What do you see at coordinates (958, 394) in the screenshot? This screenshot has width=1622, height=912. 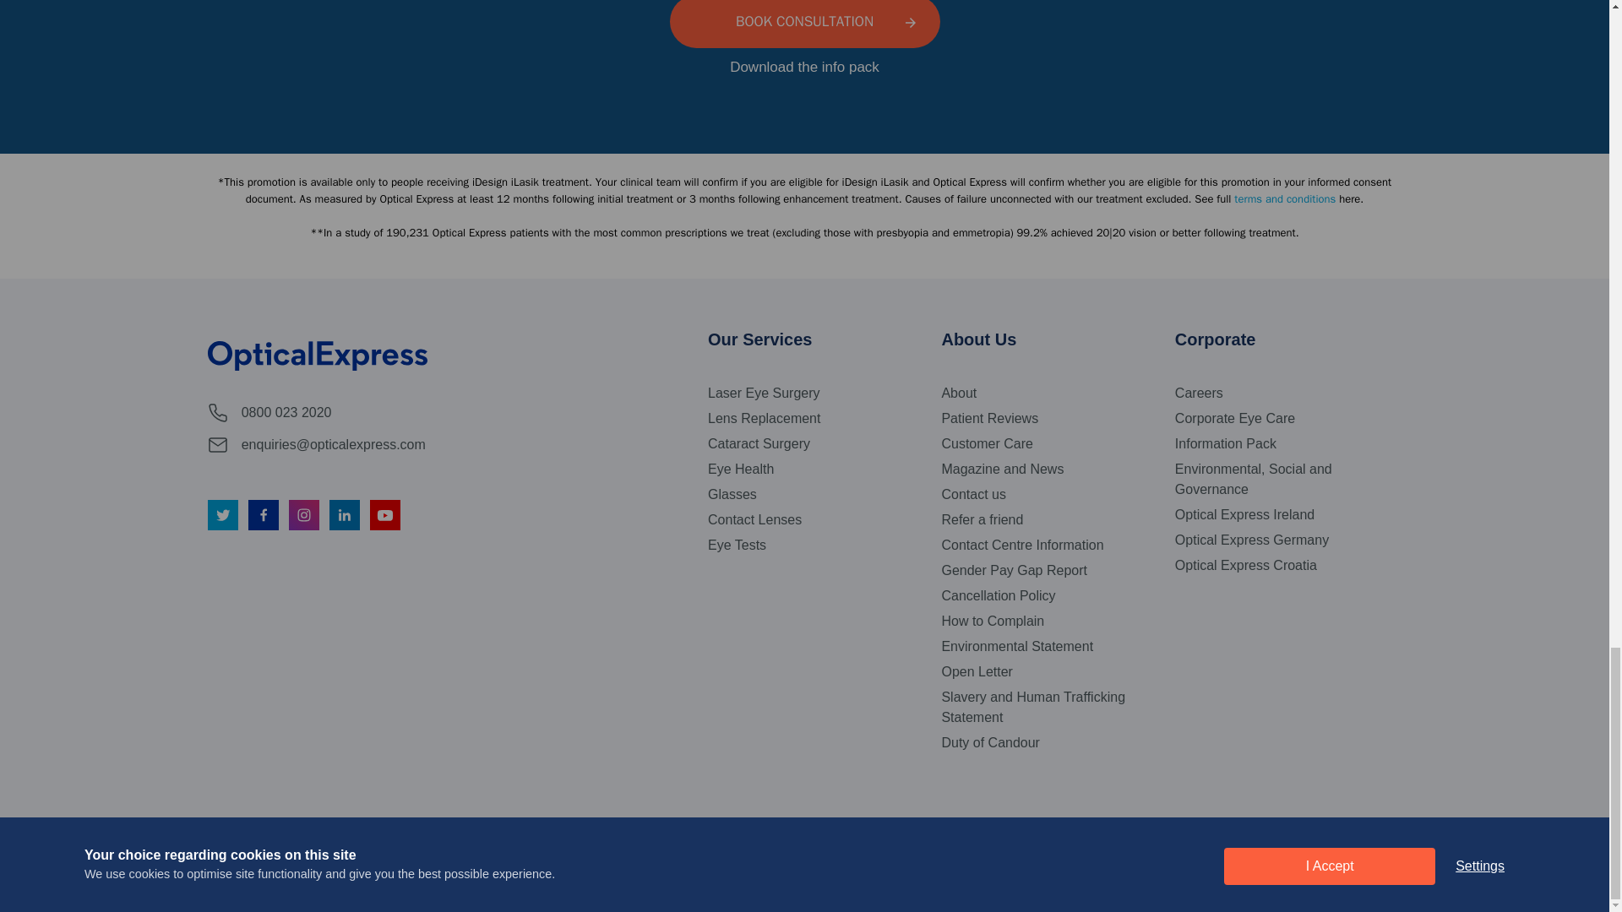 I see `About` at bounding box center [958, 394].